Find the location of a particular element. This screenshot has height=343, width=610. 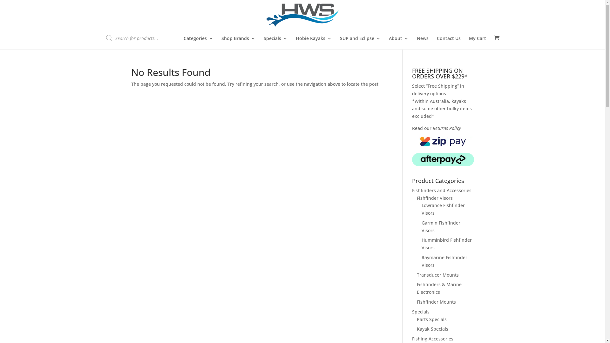

Parts Specials is located at coordinates (432, 319).